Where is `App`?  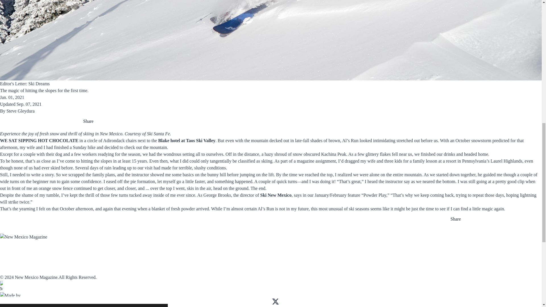 App is located at coordinates (58, 252).